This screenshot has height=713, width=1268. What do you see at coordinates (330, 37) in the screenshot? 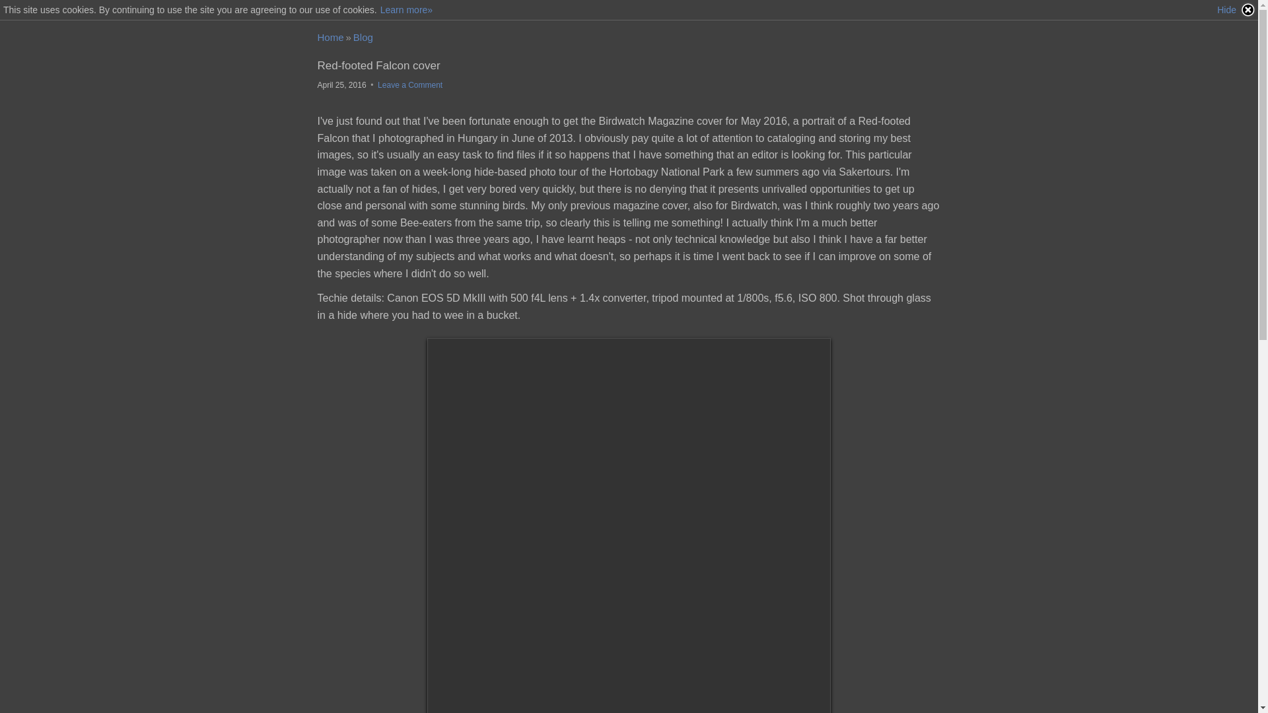
I see `Home` at bounding box center [330, 37].